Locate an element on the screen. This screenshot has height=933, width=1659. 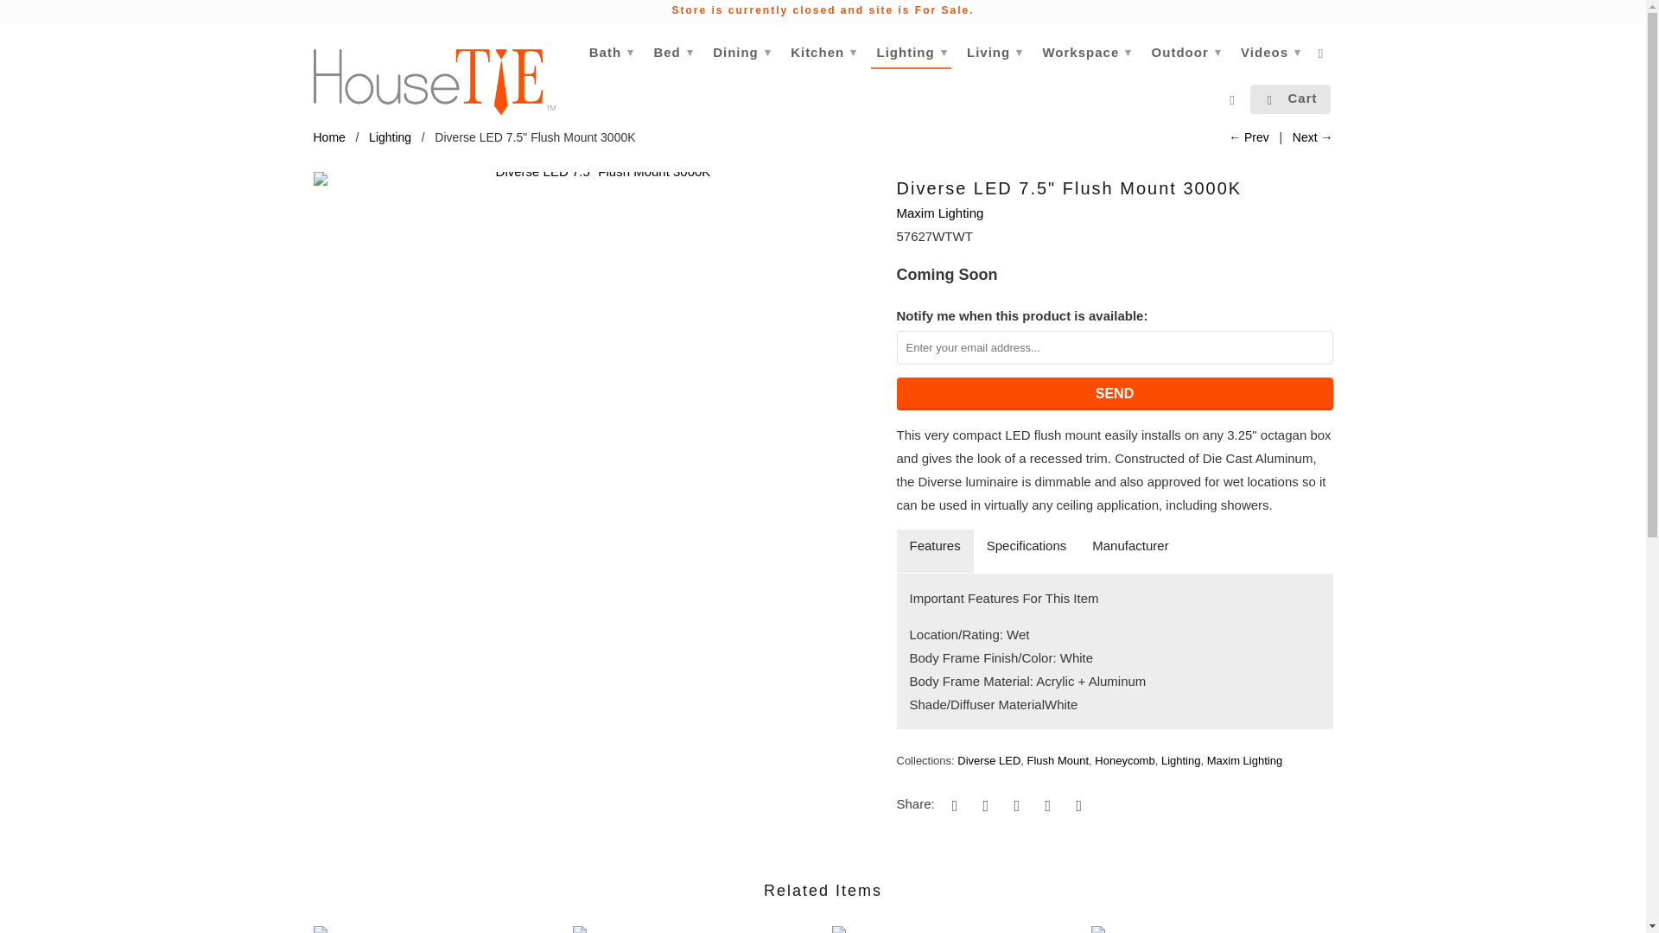
HouseTie is located at coordinates (328, 137).